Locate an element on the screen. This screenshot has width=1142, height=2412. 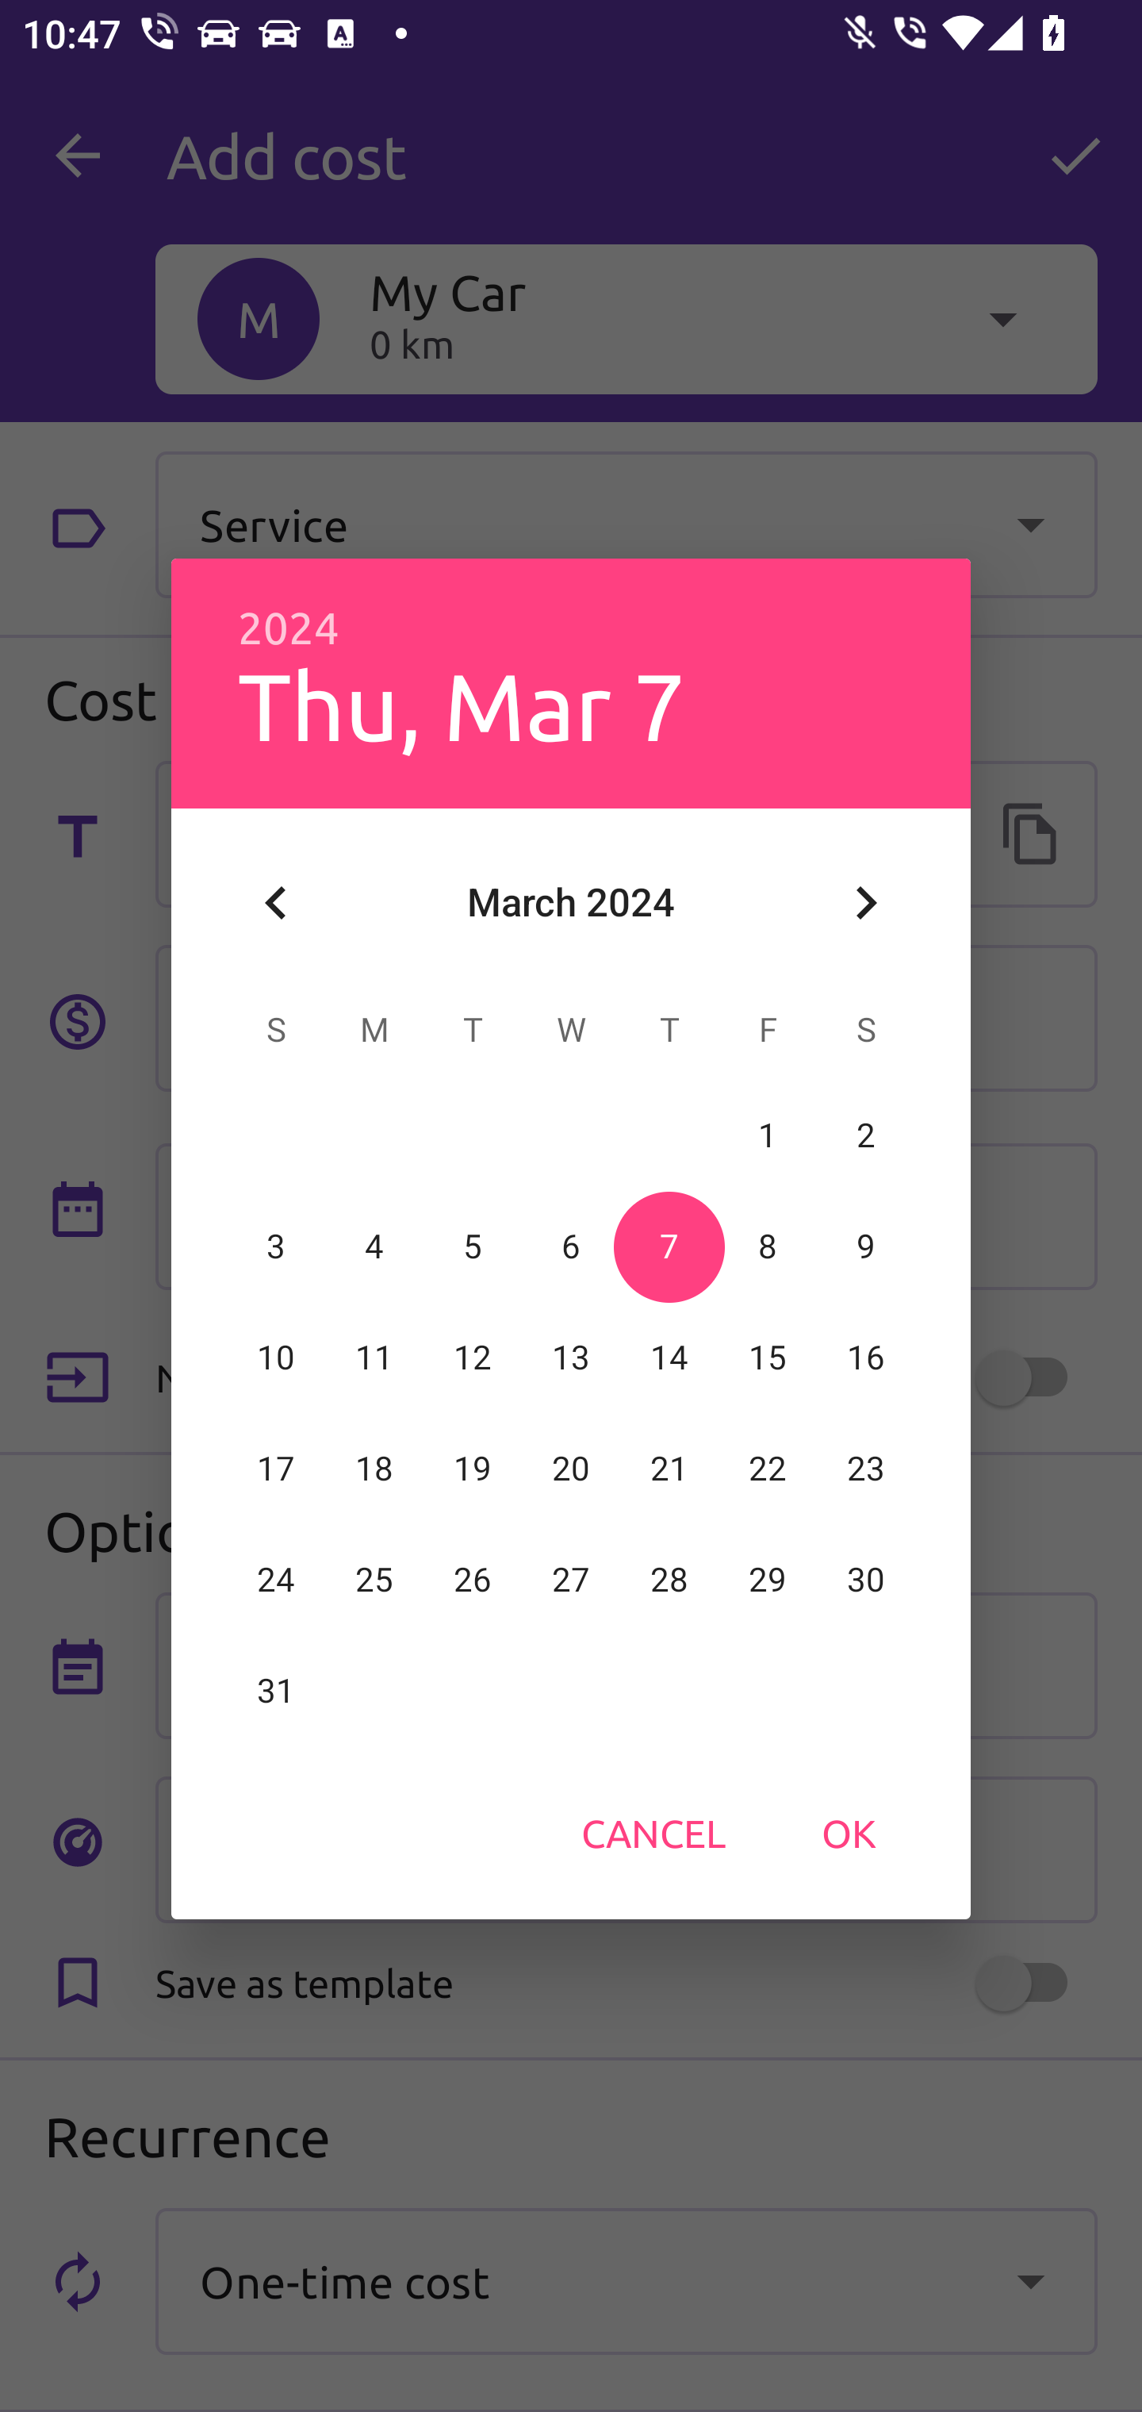
12 12 March 2024 is located at coordinates (473, 1358).